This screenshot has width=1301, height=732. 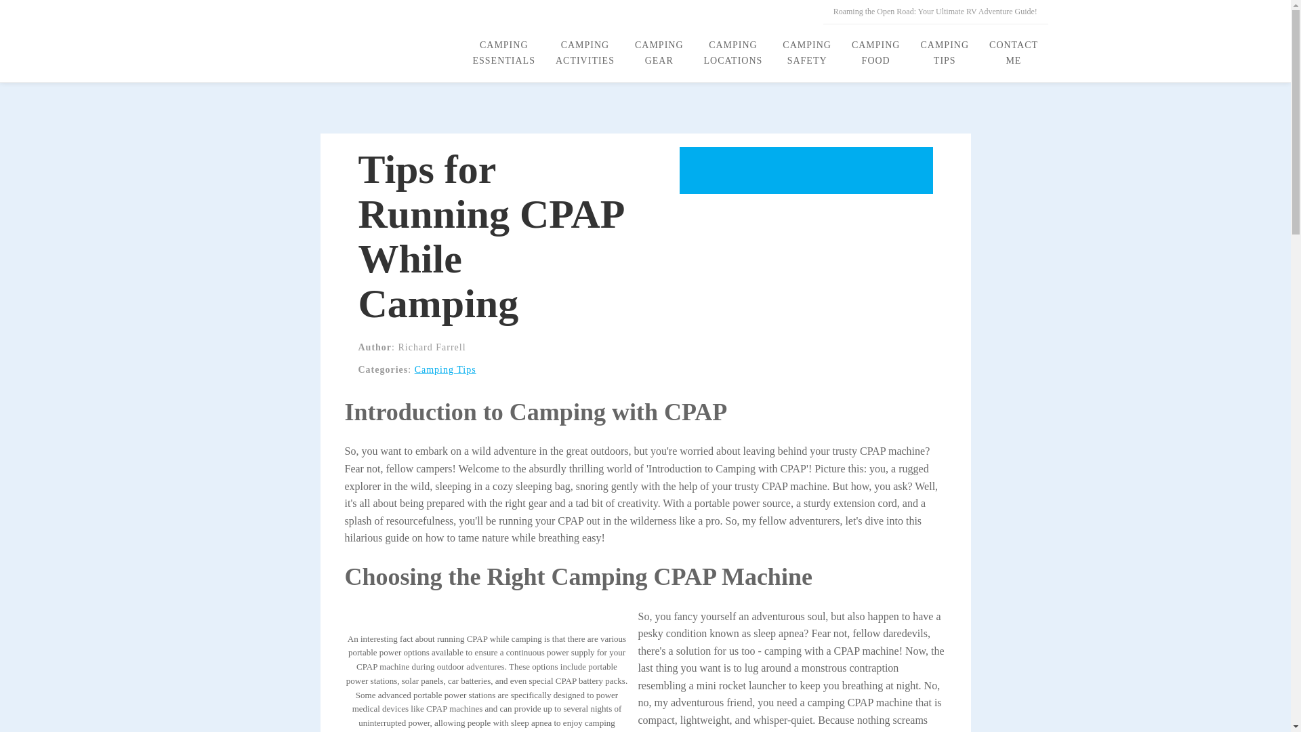 I want to click on CAMPING TIPS, so click(x=945, y=53).